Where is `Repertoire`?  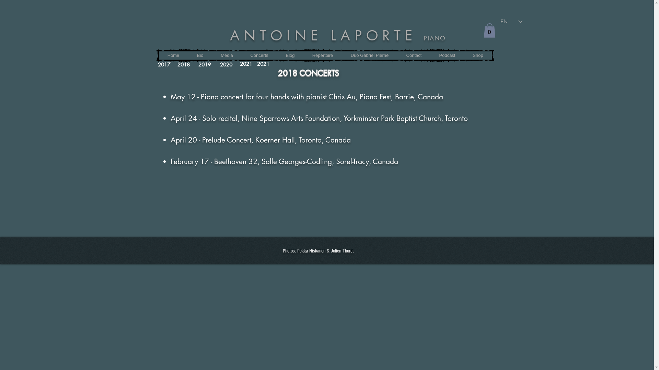
Repertoire is located at coordinates (326, 56).